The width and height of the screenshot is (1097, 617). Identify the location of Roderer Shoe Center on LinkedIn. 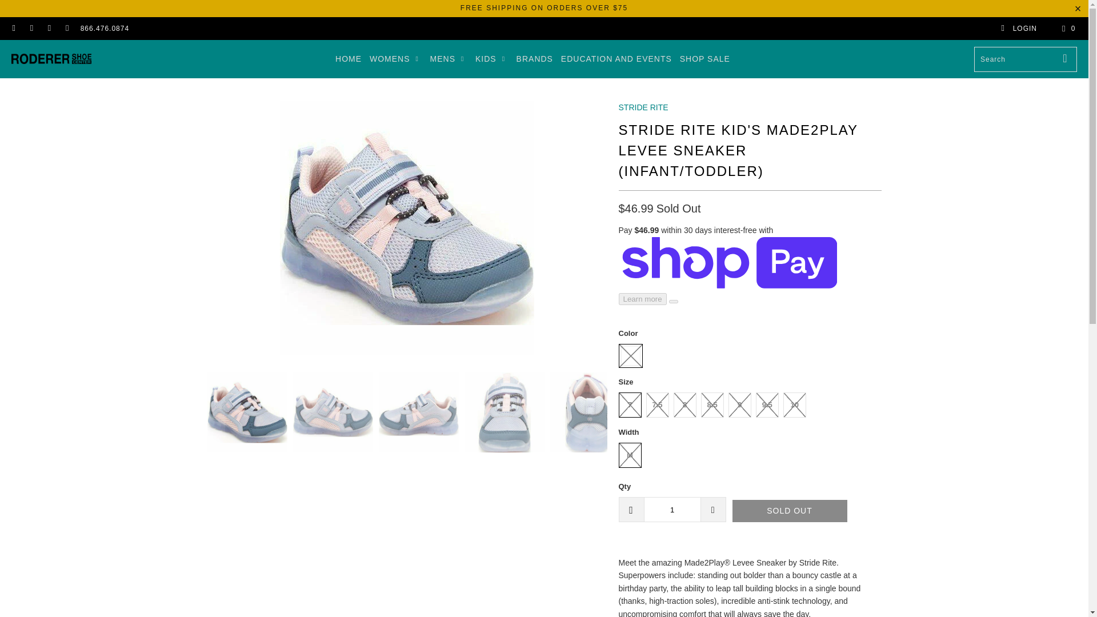
(49, 29).